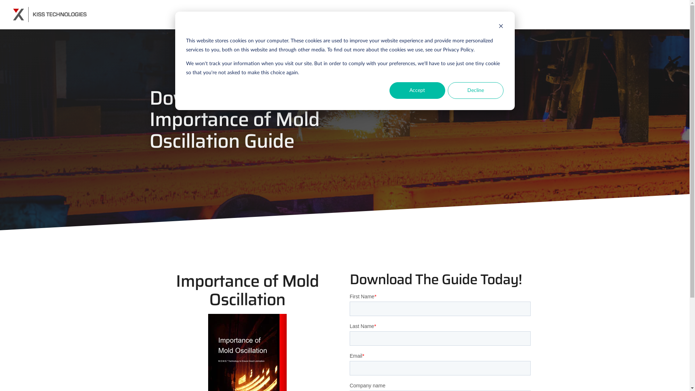  I want to click on Accept, so click(417, 91).